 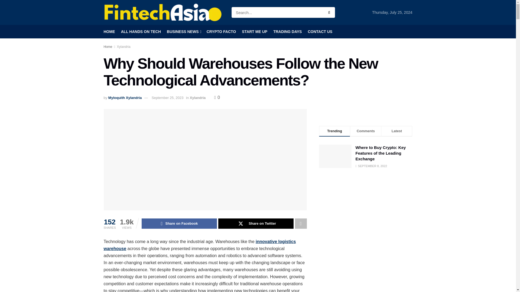 What do you see at coordinates (108, 47) in the screenshot?
I see `Home` at bounding box center [108, 47].